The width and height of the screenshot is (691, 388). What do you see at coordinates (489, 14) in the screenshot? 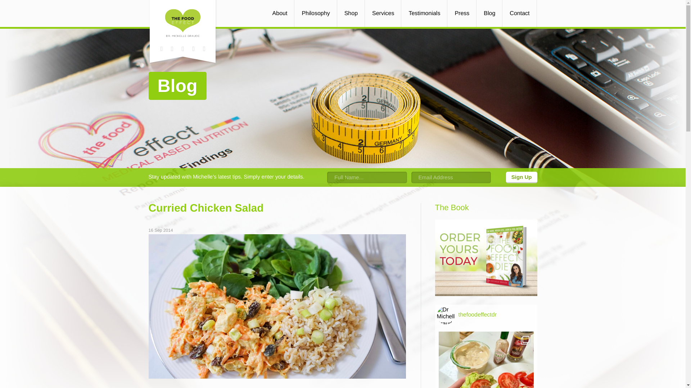
I see `Blog` at bounding box center [489, 14].